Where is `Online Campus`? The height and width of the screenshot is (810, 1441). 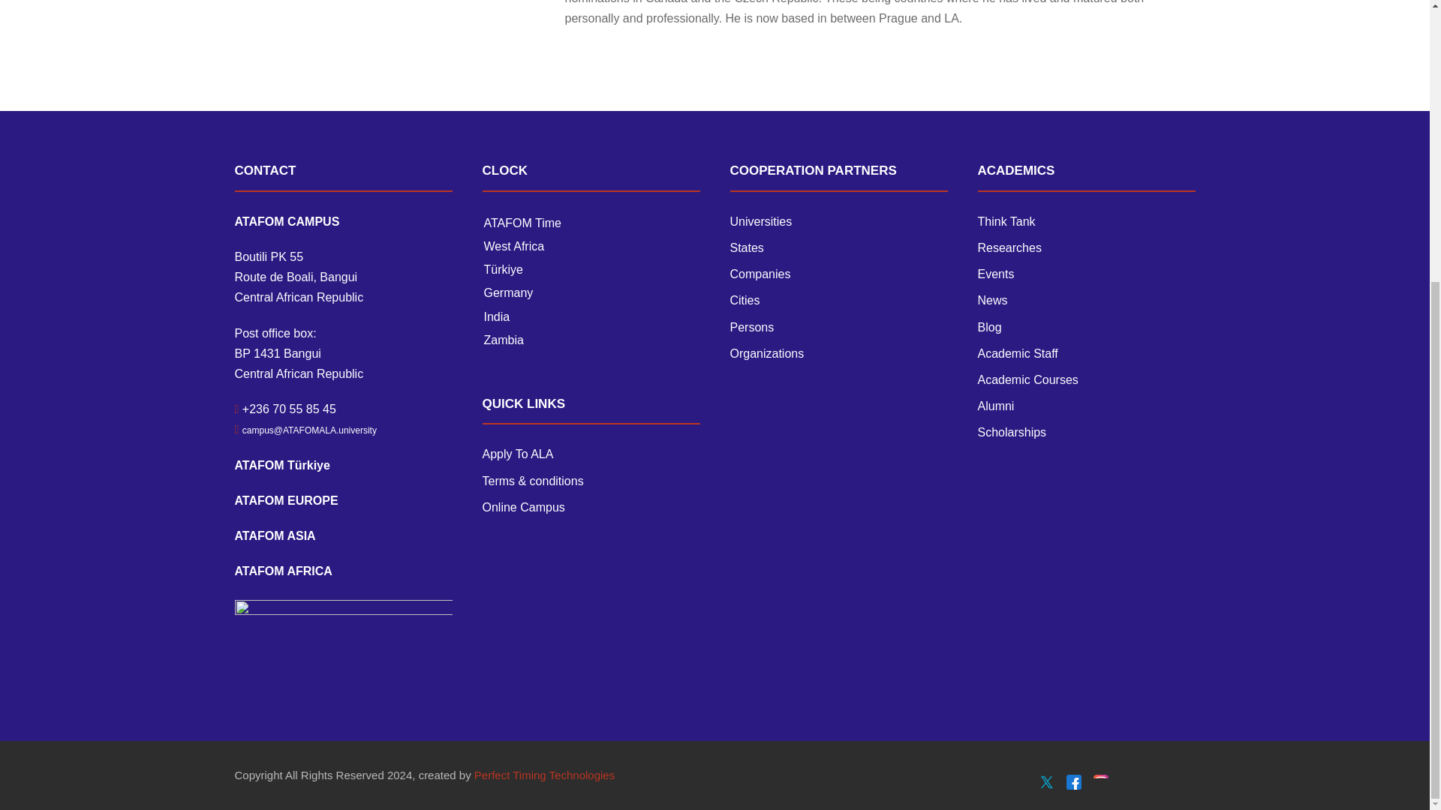 Online Campus is located at coordinates (522, 507).